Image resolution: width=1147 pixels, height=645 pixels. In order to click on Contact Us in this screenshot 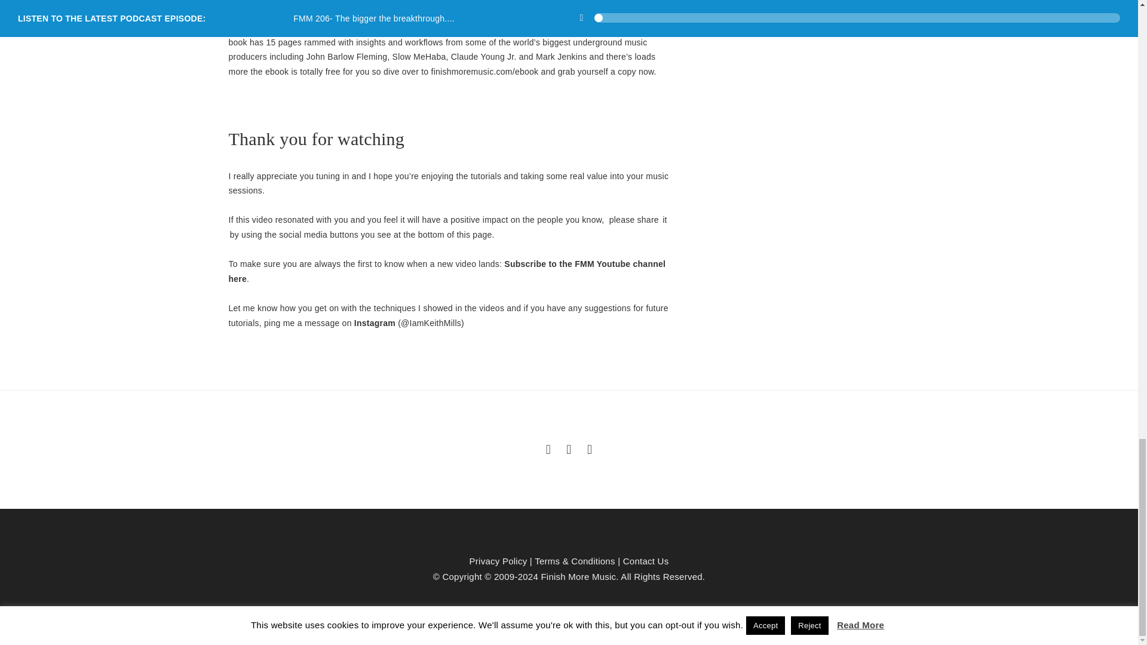, I will do `click(645, 561)`.